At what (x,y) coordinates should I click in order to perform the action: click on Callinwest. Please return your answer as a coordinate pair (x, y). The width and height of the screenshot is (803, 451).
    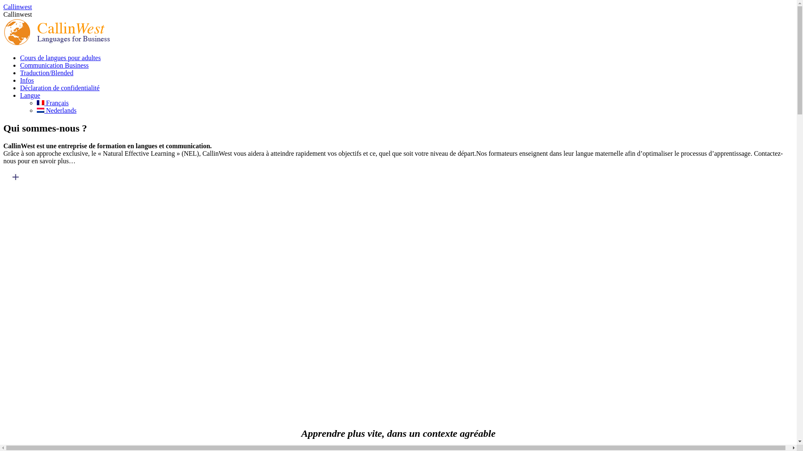
    Looking at the image, I should click on (18, 7).